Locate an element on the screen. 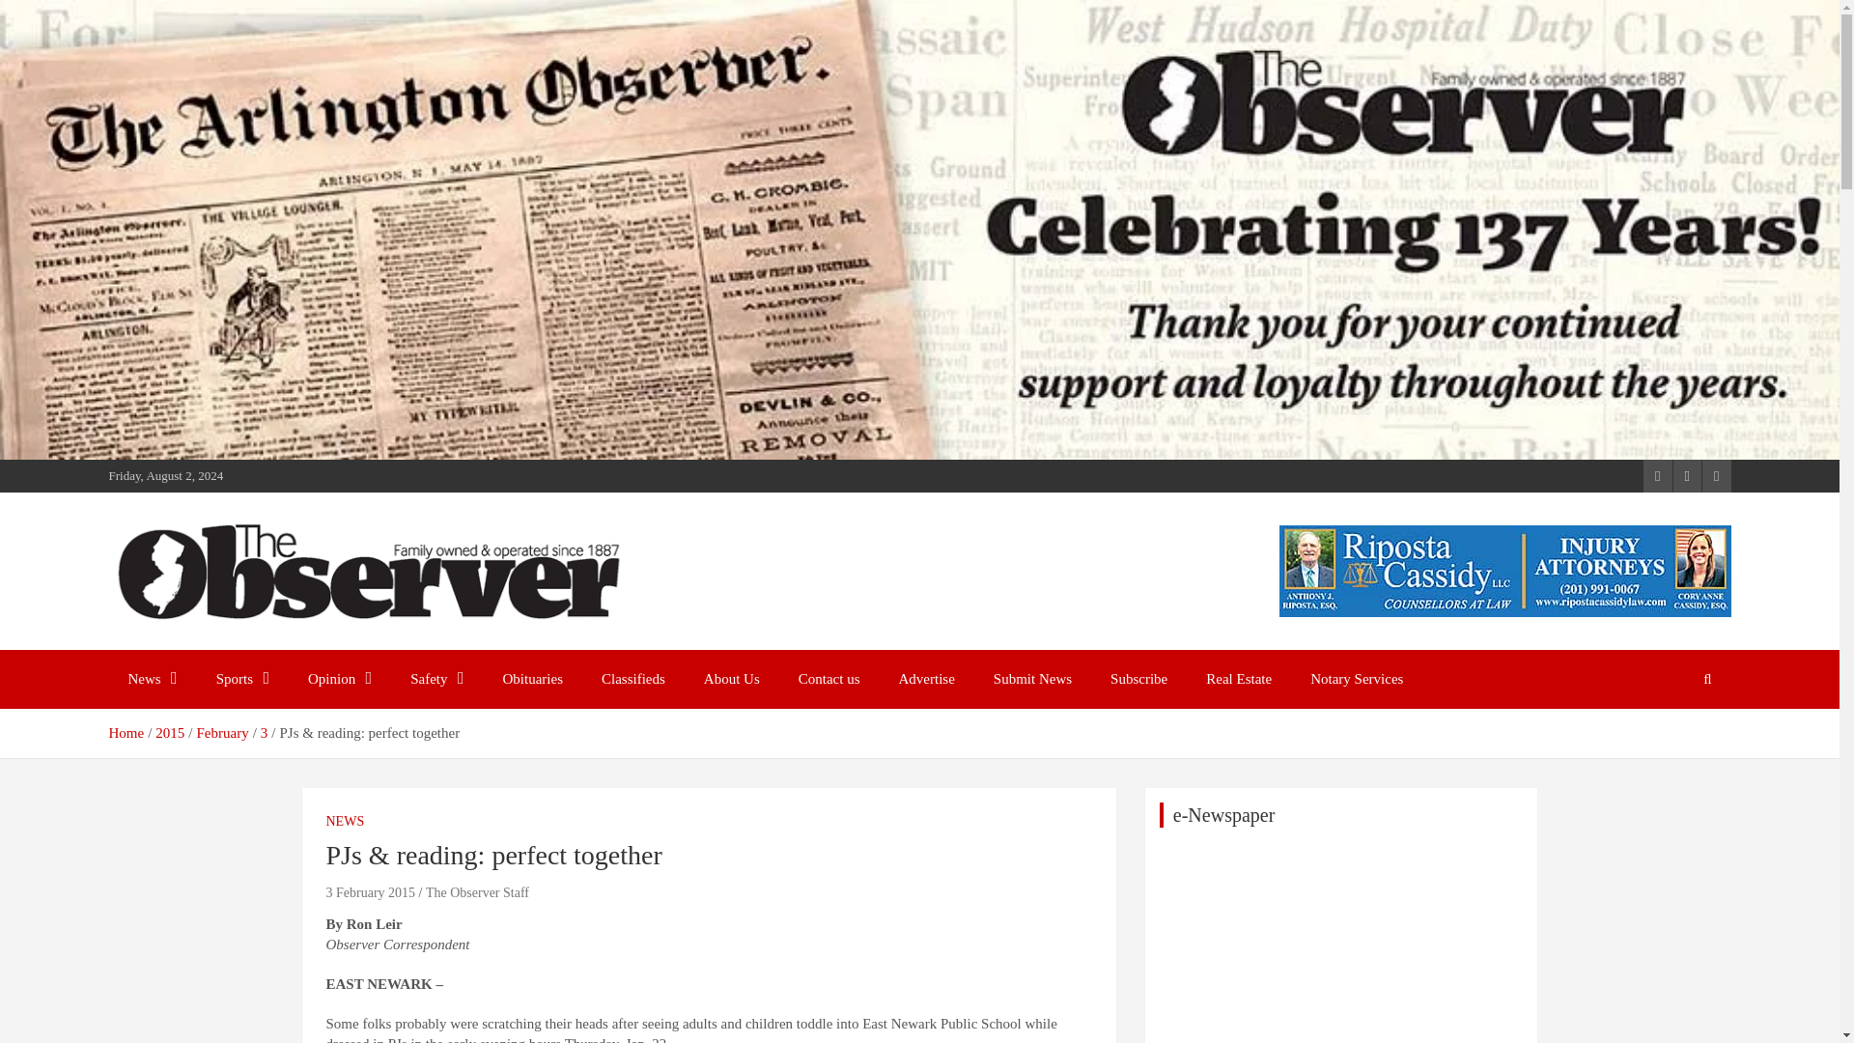 The height and width of the screenshot is (1043, 1854). News is located at coordinates (152, 679).